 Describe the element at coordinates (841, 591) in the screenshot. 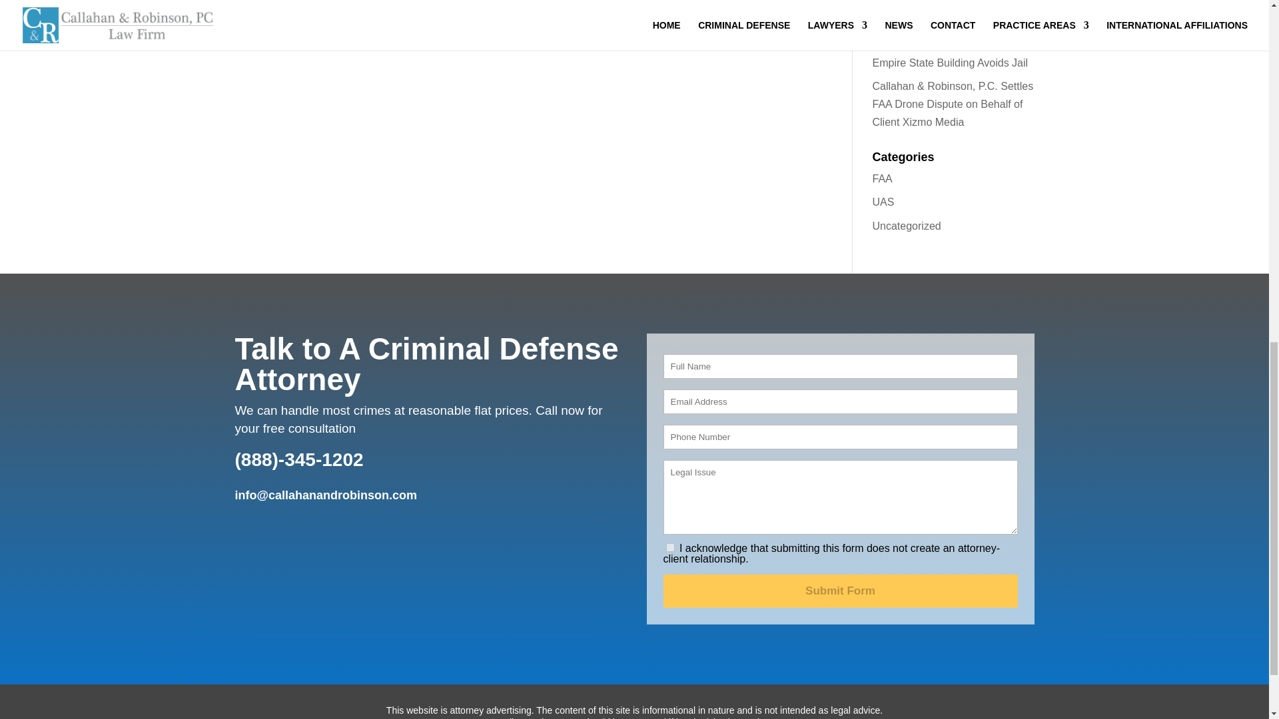

I see ` Submit Form ` at that location.